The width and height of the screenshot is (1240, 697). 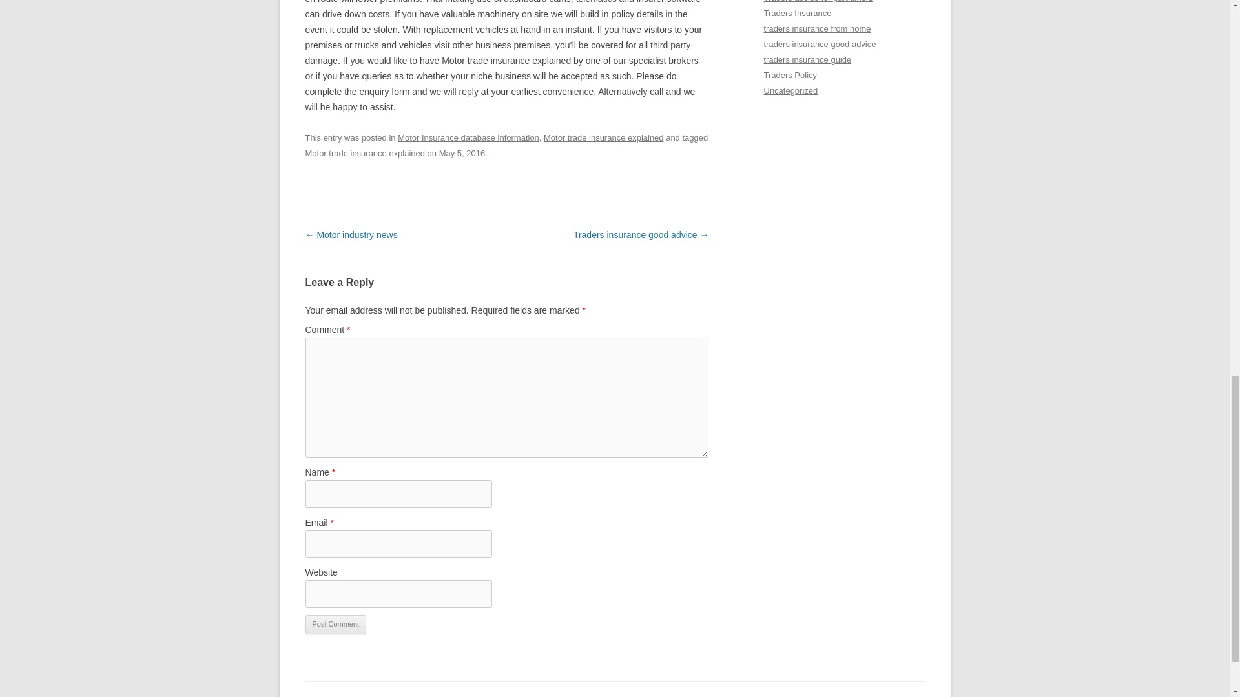 What do you see at coordinates (603, 138) in the screenshot?
I see `Motor trade insurance explained` at bounding box center [603, 138].